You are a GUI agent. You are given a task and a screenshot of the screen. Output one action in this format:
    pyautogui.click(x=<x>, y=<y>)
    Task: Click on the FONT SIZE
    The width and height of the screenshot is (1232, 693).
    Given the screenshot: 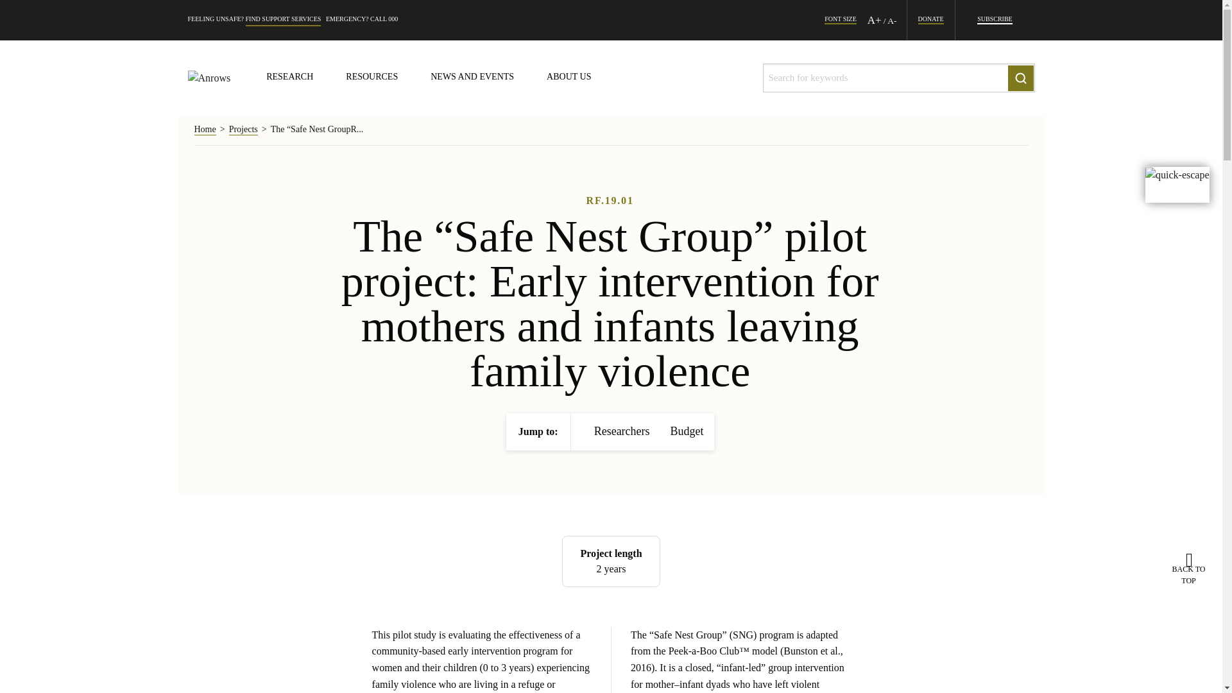 What is the action you would take?
    pyautogui.click(x=840, y=20)
    